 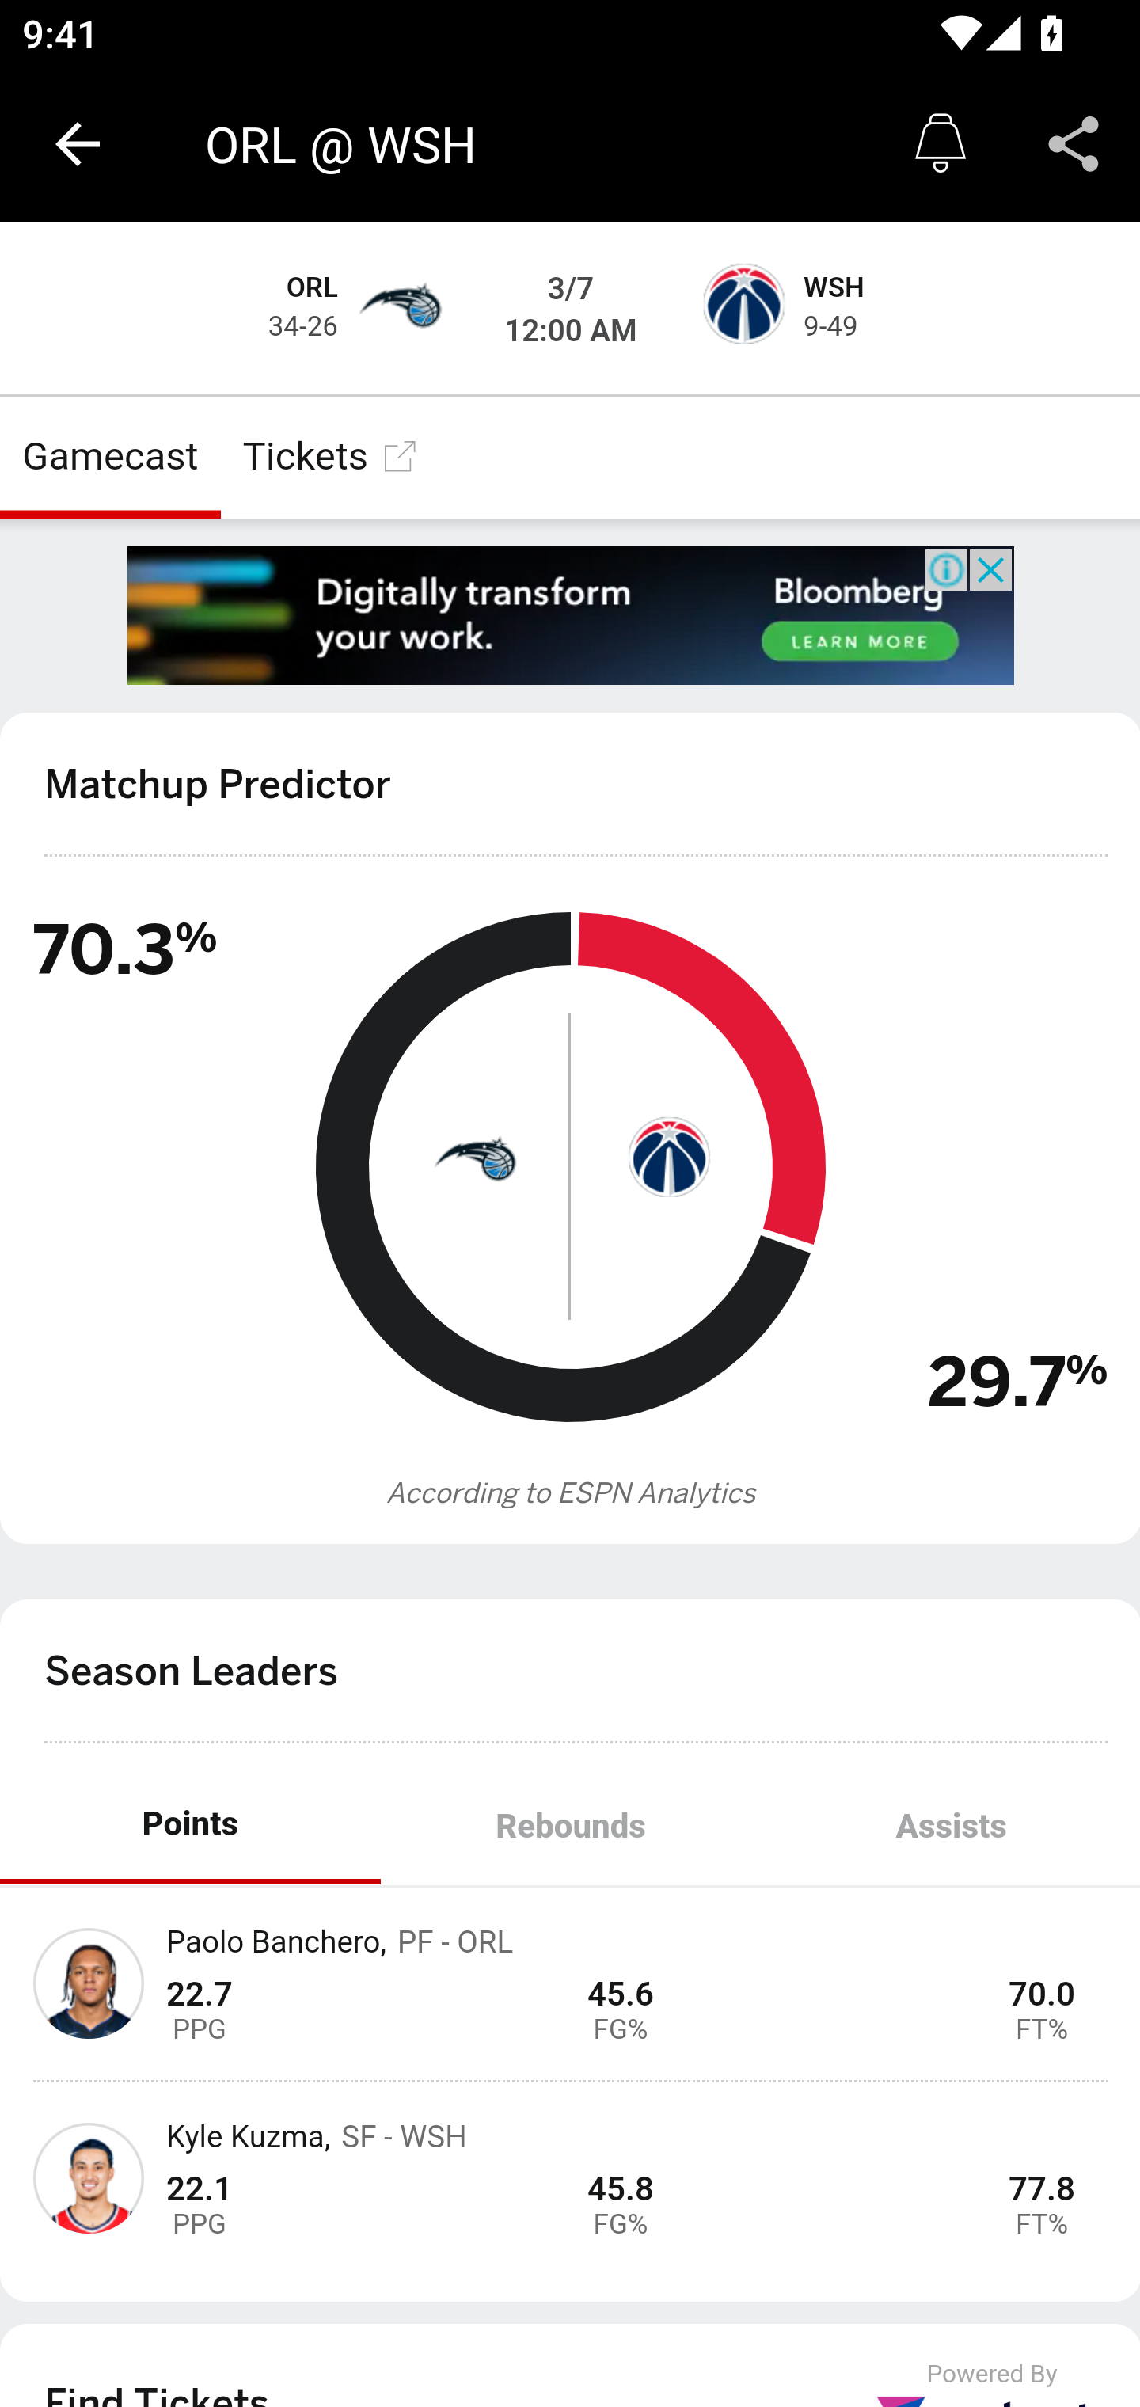 I want to click on Gamecast, so click(x=111, y=456).